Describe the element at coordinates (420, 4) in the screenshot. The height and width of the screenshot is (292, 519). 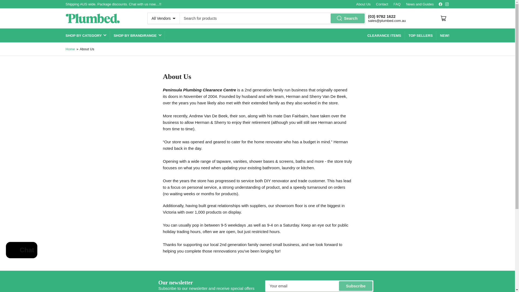
I see `News and Guides` at that location.